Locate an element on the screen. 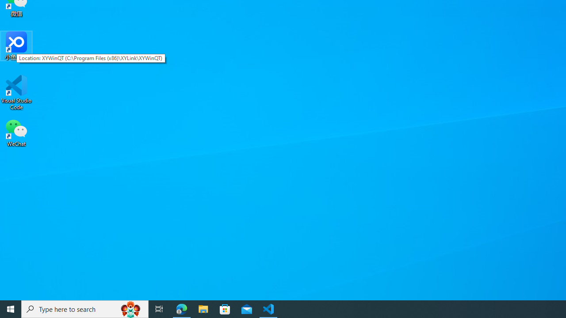 The height and width of the screenshot is (318, 566). Visual Studio Code - 1 running window is located at coordinates (268, 309).